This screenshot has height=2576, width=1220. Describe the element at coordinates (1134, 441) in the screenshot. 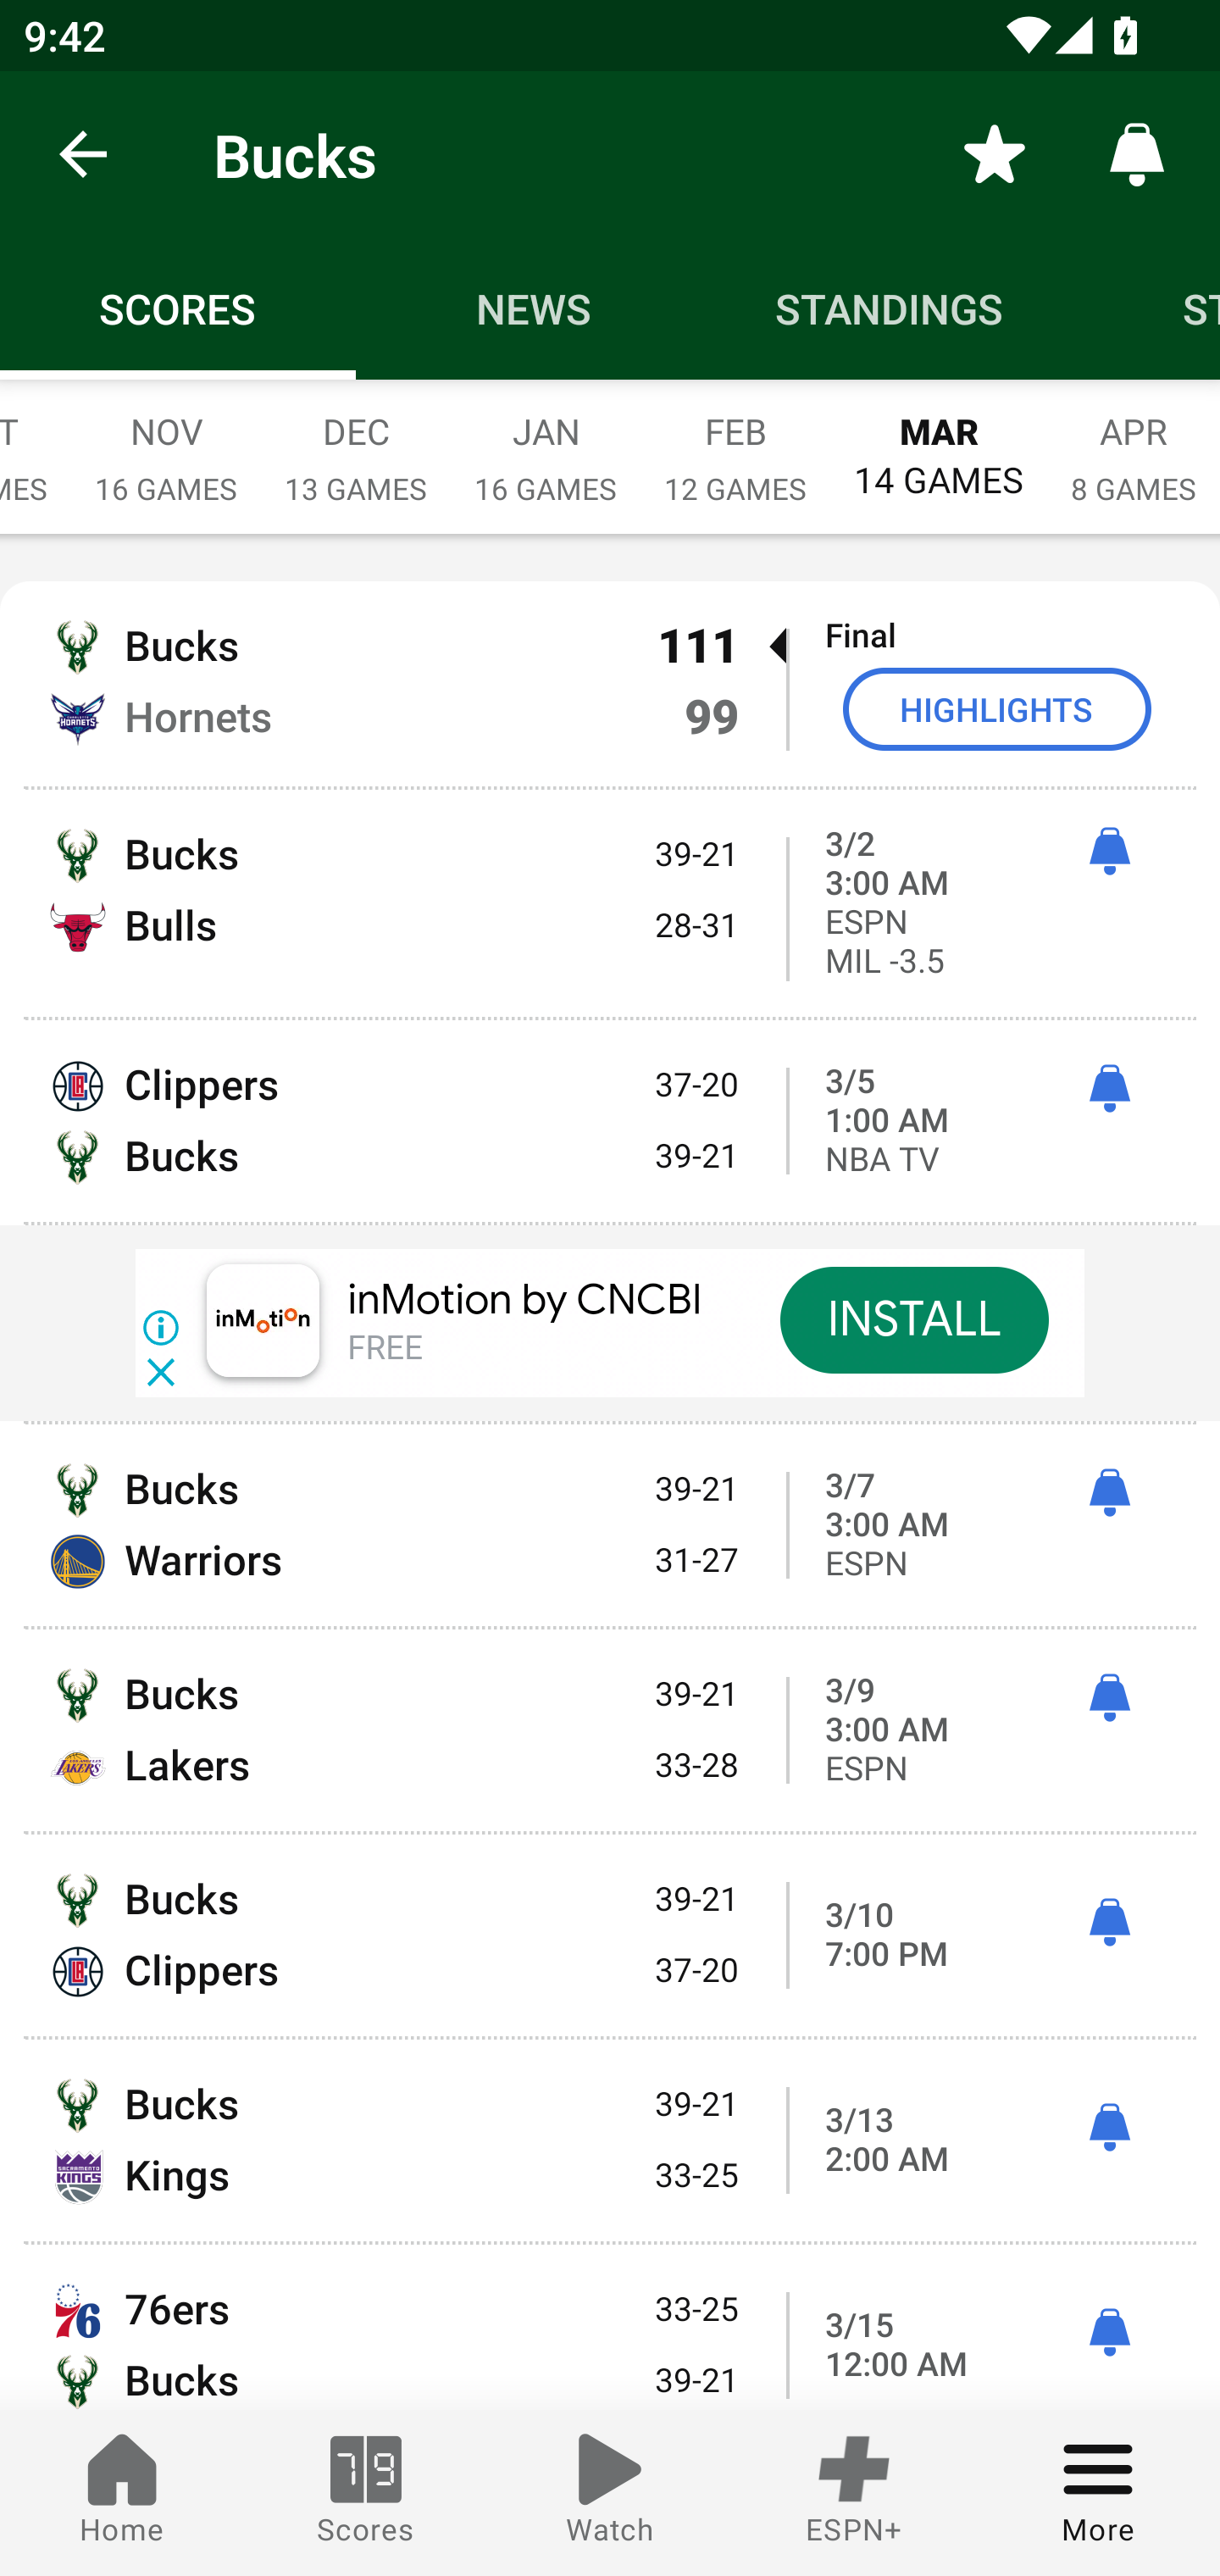

I see `APR 8 GAMES` at that location.